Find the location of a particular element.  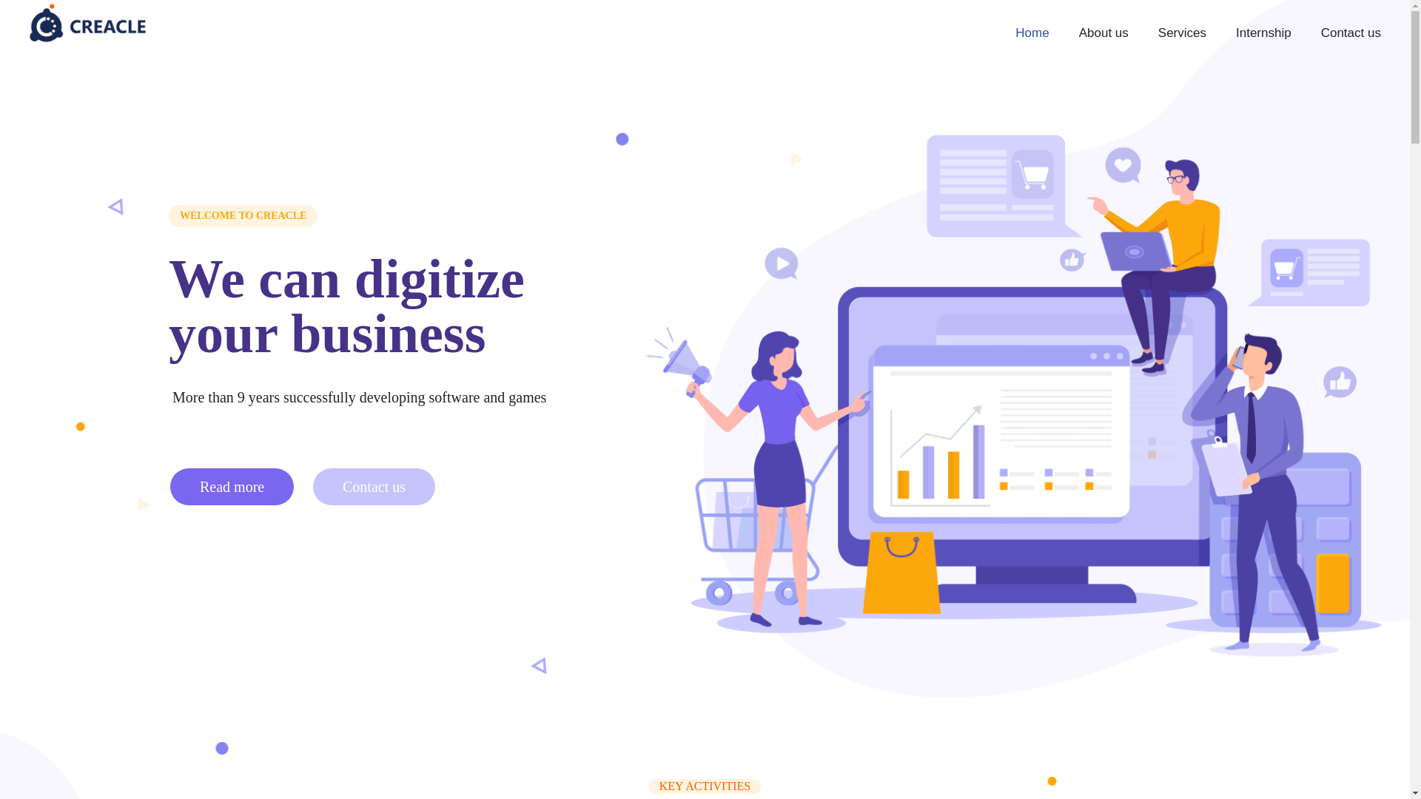

Home is located at coordinates (1032, 33).